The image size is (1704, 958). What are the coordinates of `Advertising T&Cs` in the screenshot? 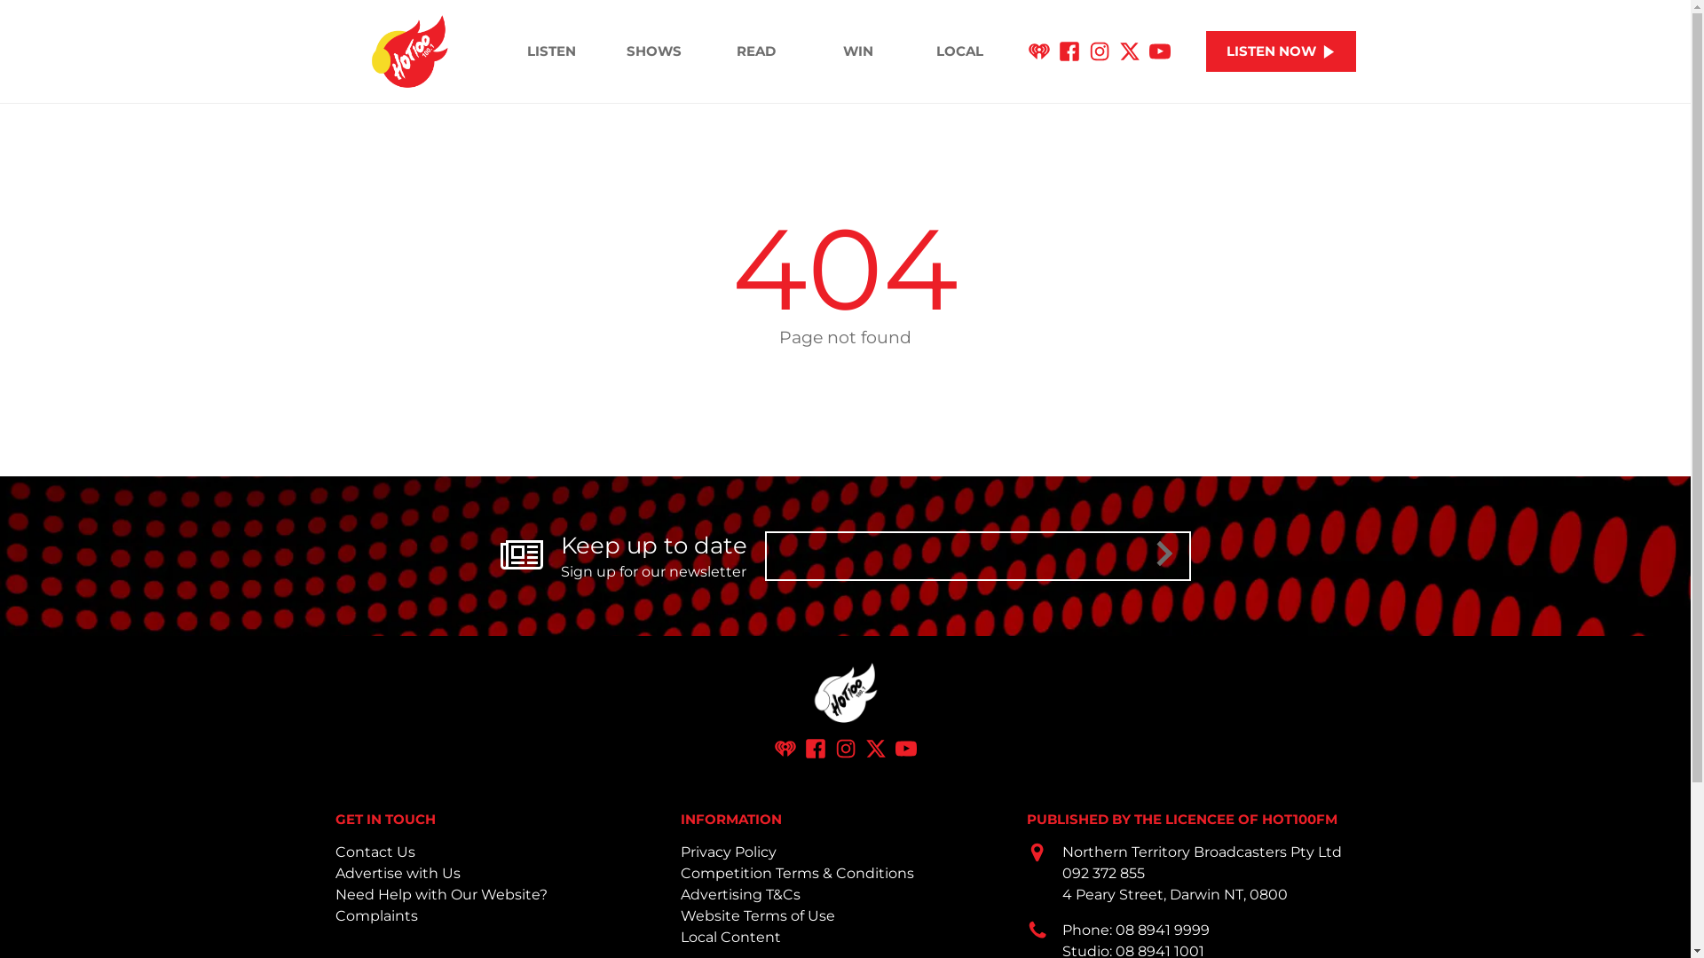 It's located at (740, 894).